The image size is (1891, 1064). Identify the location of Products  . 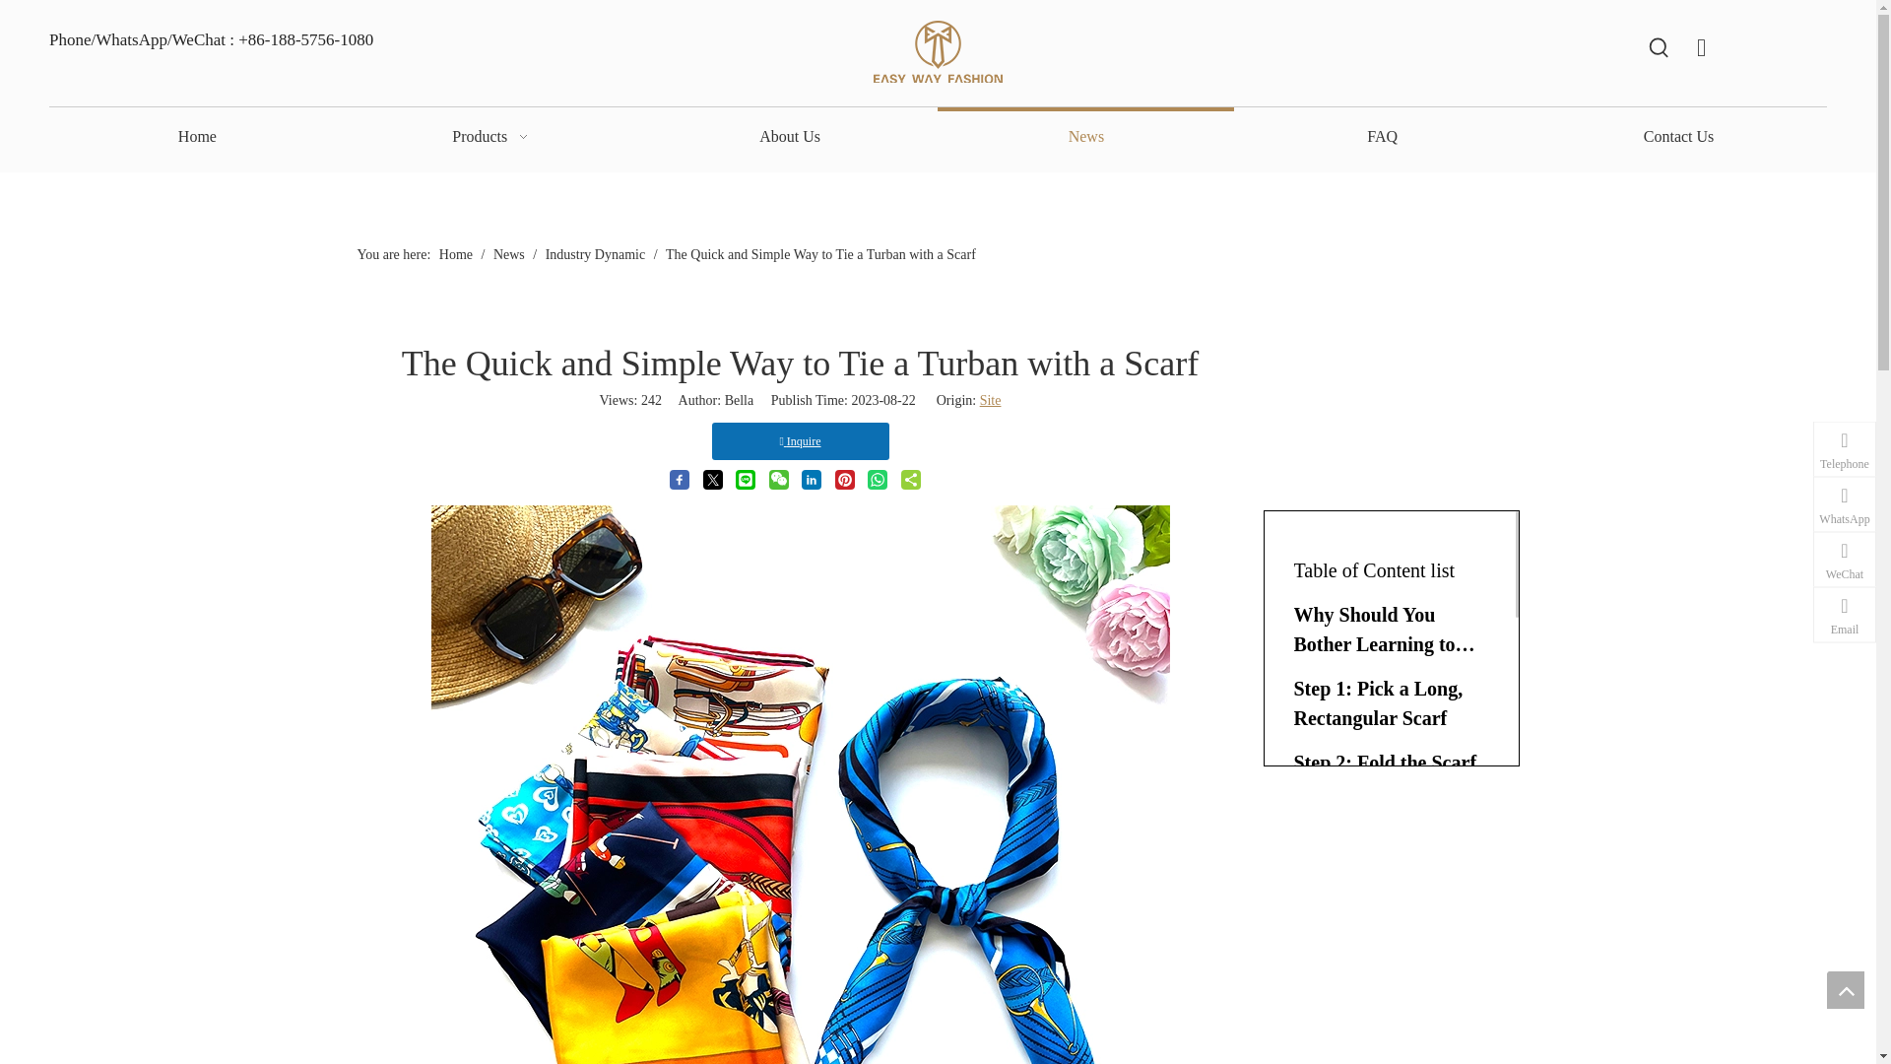
(494, 136).